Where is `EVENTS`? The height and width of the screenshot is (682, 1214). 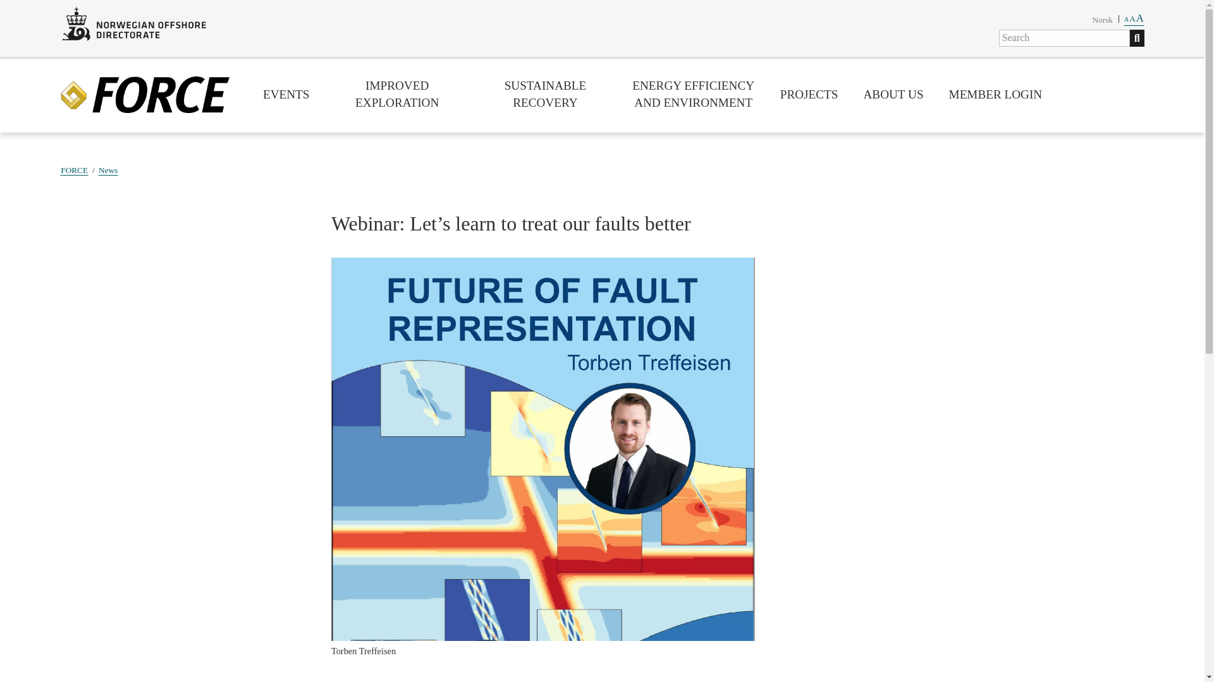 EVENTS is located at coordinates (545, 94).